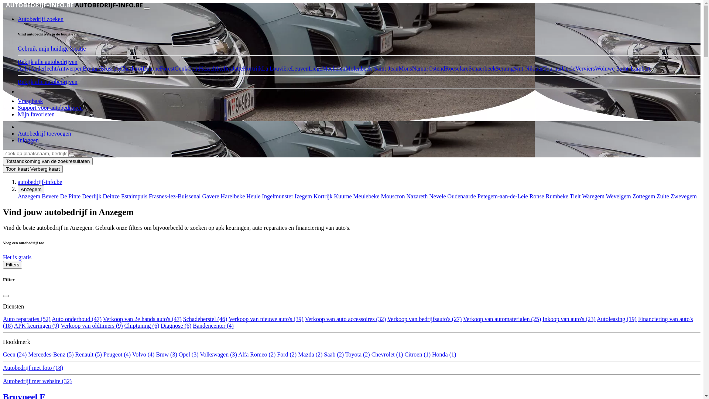 Image resolution: width=709 pixels, height=399 pixels. I want to click on De Pinte, so click(71, 197).